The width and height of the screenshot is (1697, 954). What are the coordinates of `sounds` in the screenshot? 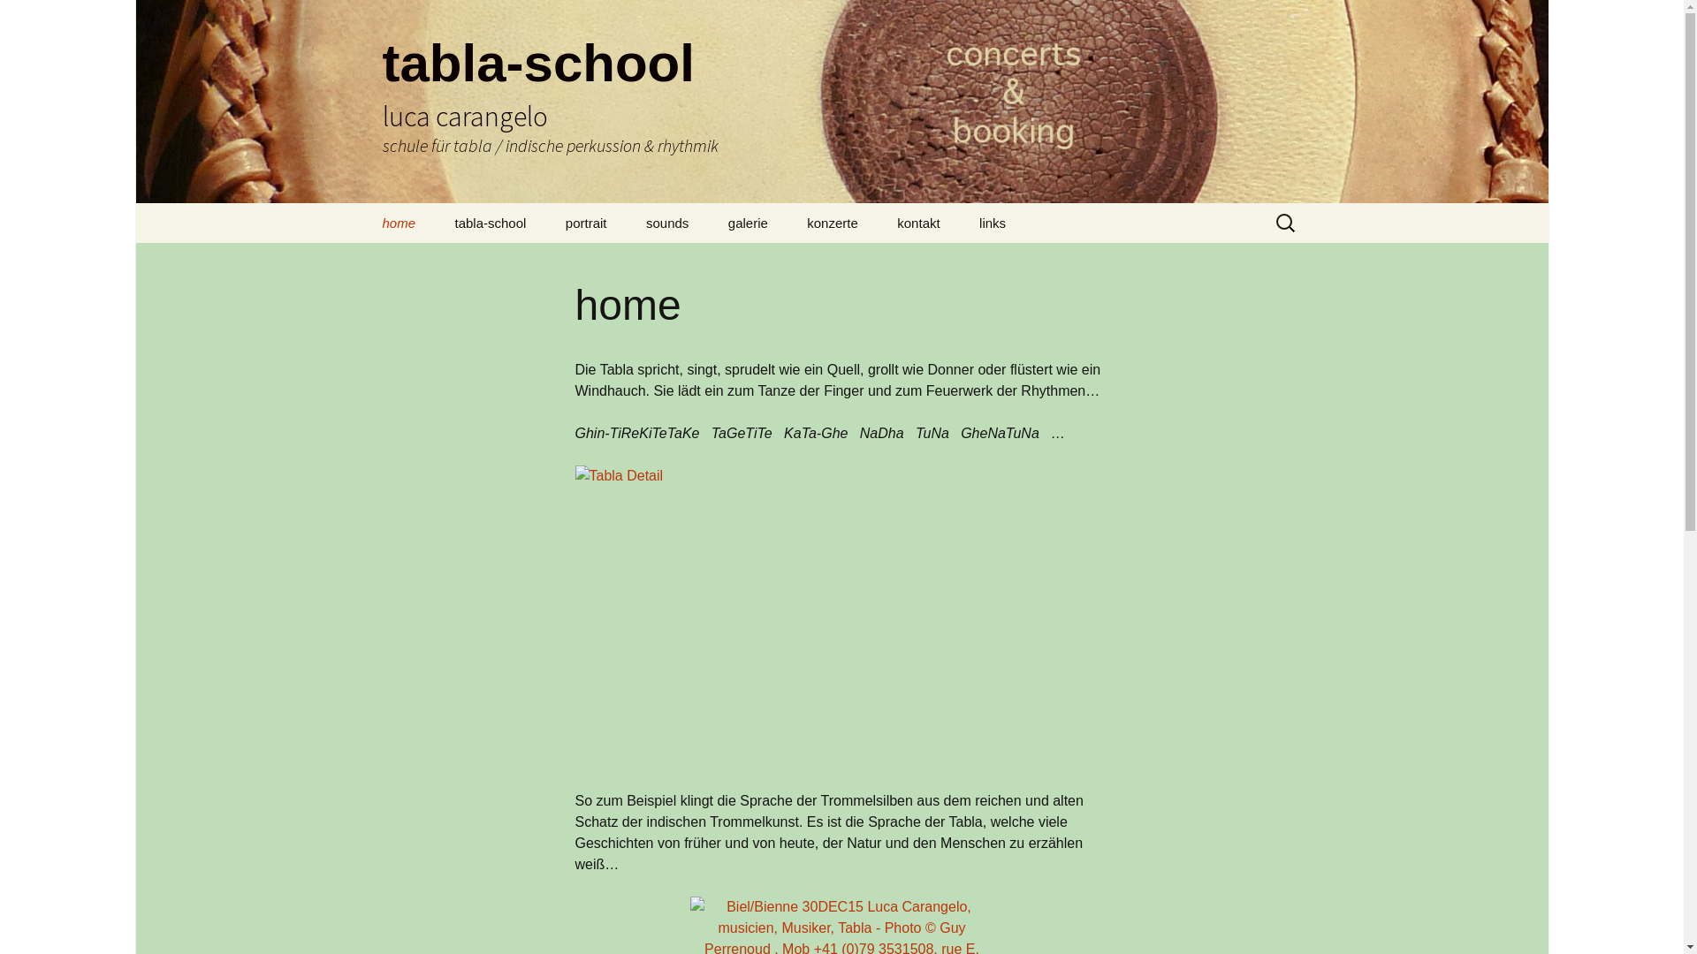 It's located at (667, 223).